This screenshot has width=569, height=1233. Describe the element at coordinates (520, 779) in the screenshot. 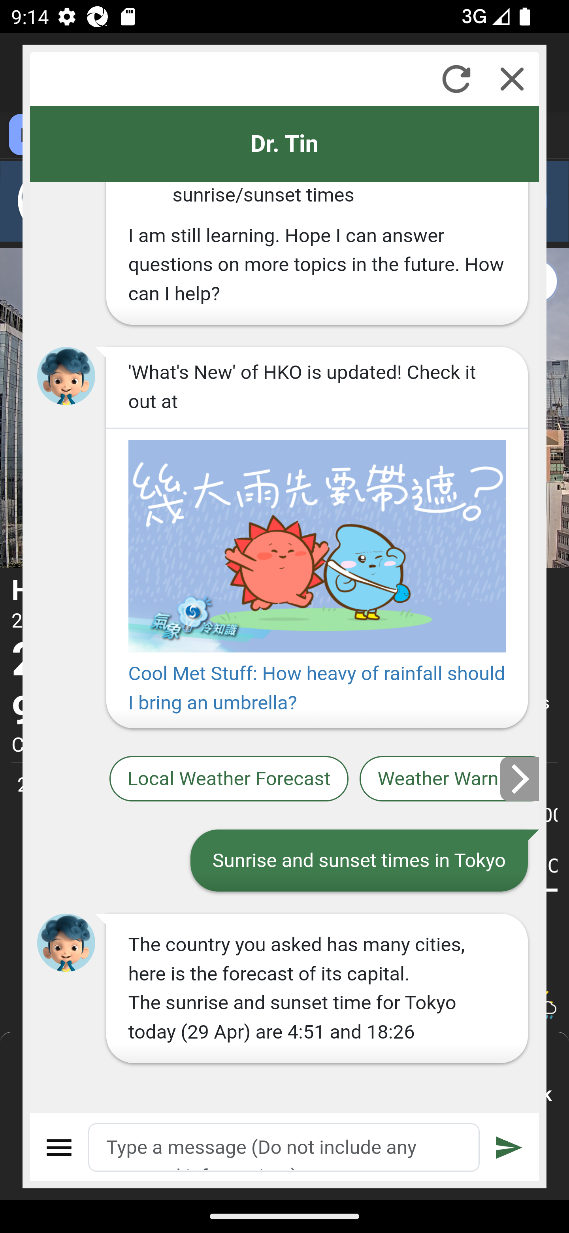

I see `Next slide` at that location.